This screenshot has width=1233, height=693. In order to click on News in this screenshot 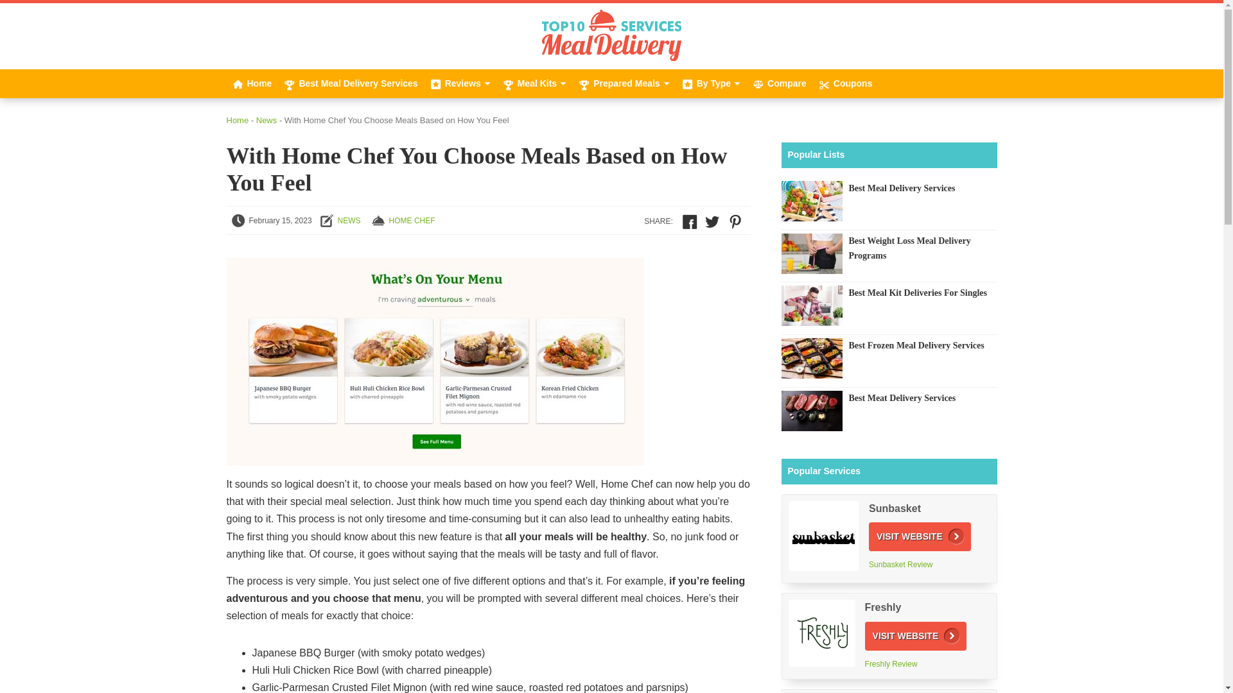, I will do `click(349, 221)`.